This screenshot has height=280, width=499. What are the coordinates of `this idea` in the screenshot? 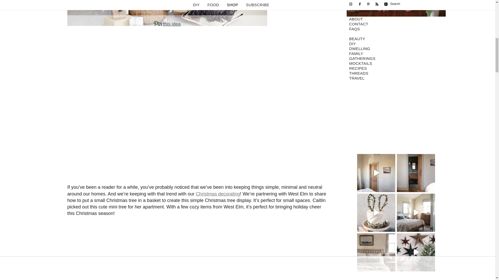 It's located at (167, 24).